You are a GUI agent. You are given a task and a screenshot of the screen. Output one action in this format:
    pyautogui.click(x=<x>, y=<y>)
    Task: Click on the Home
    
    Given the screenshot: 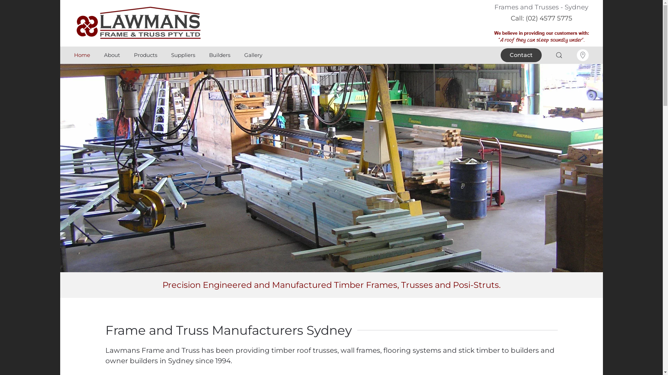 What is the action you would take?
    pyautogui.click(x=82, y=55)
    